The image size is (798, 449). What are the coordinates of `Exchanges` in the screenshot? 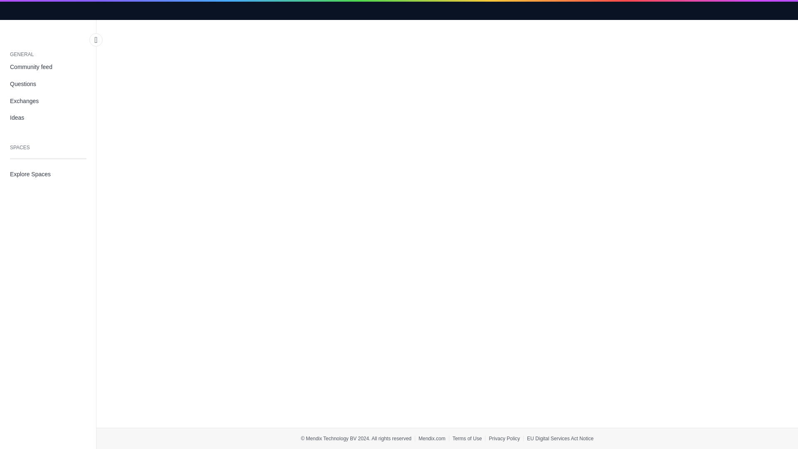 It's located at (48, 101).